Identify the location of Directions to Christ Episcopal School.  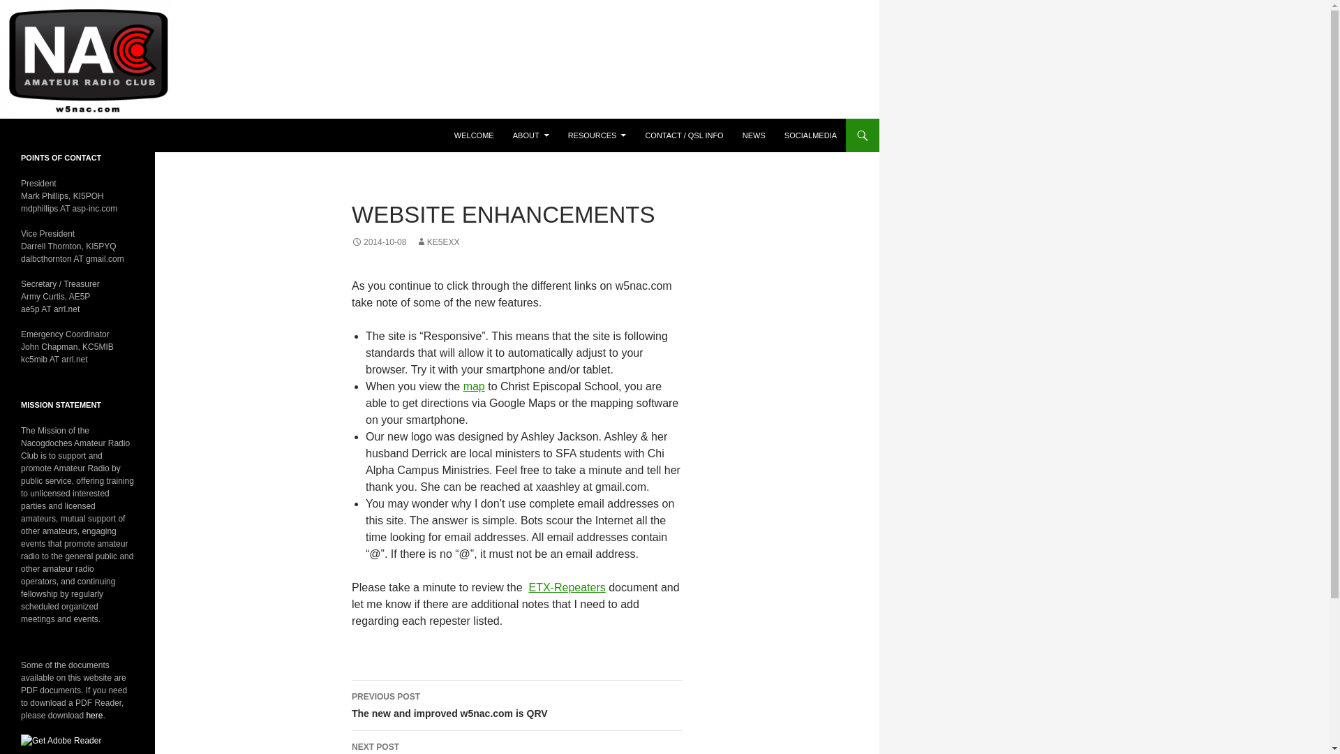
(754, 135).